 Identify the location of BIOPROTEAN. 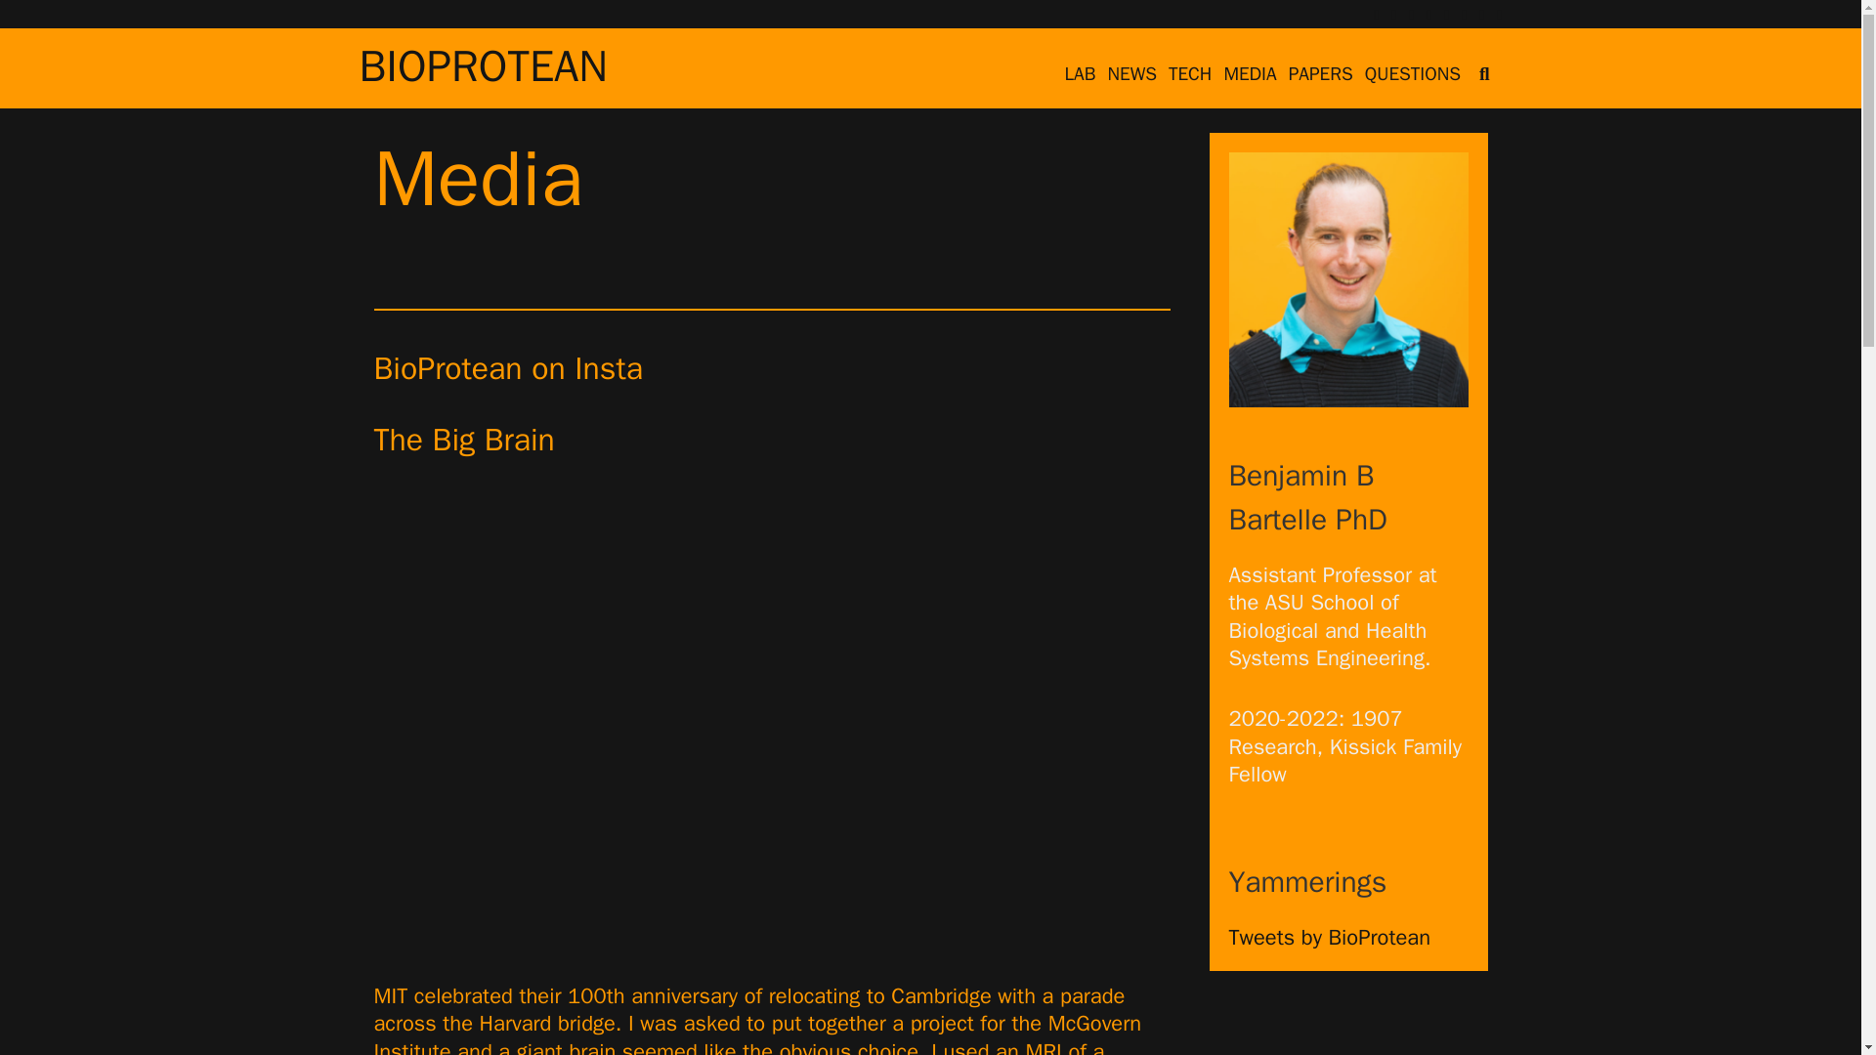
(484, 66).